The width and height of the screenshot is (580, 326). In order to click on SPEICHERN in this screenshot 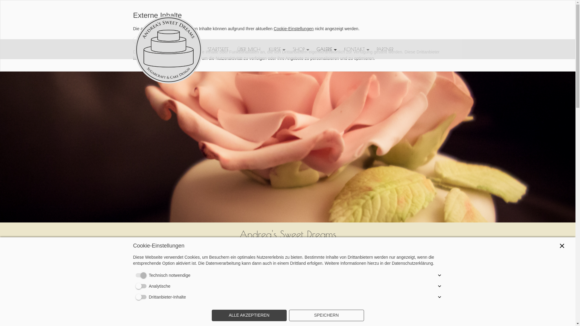, I will do `click(326, 315)`.